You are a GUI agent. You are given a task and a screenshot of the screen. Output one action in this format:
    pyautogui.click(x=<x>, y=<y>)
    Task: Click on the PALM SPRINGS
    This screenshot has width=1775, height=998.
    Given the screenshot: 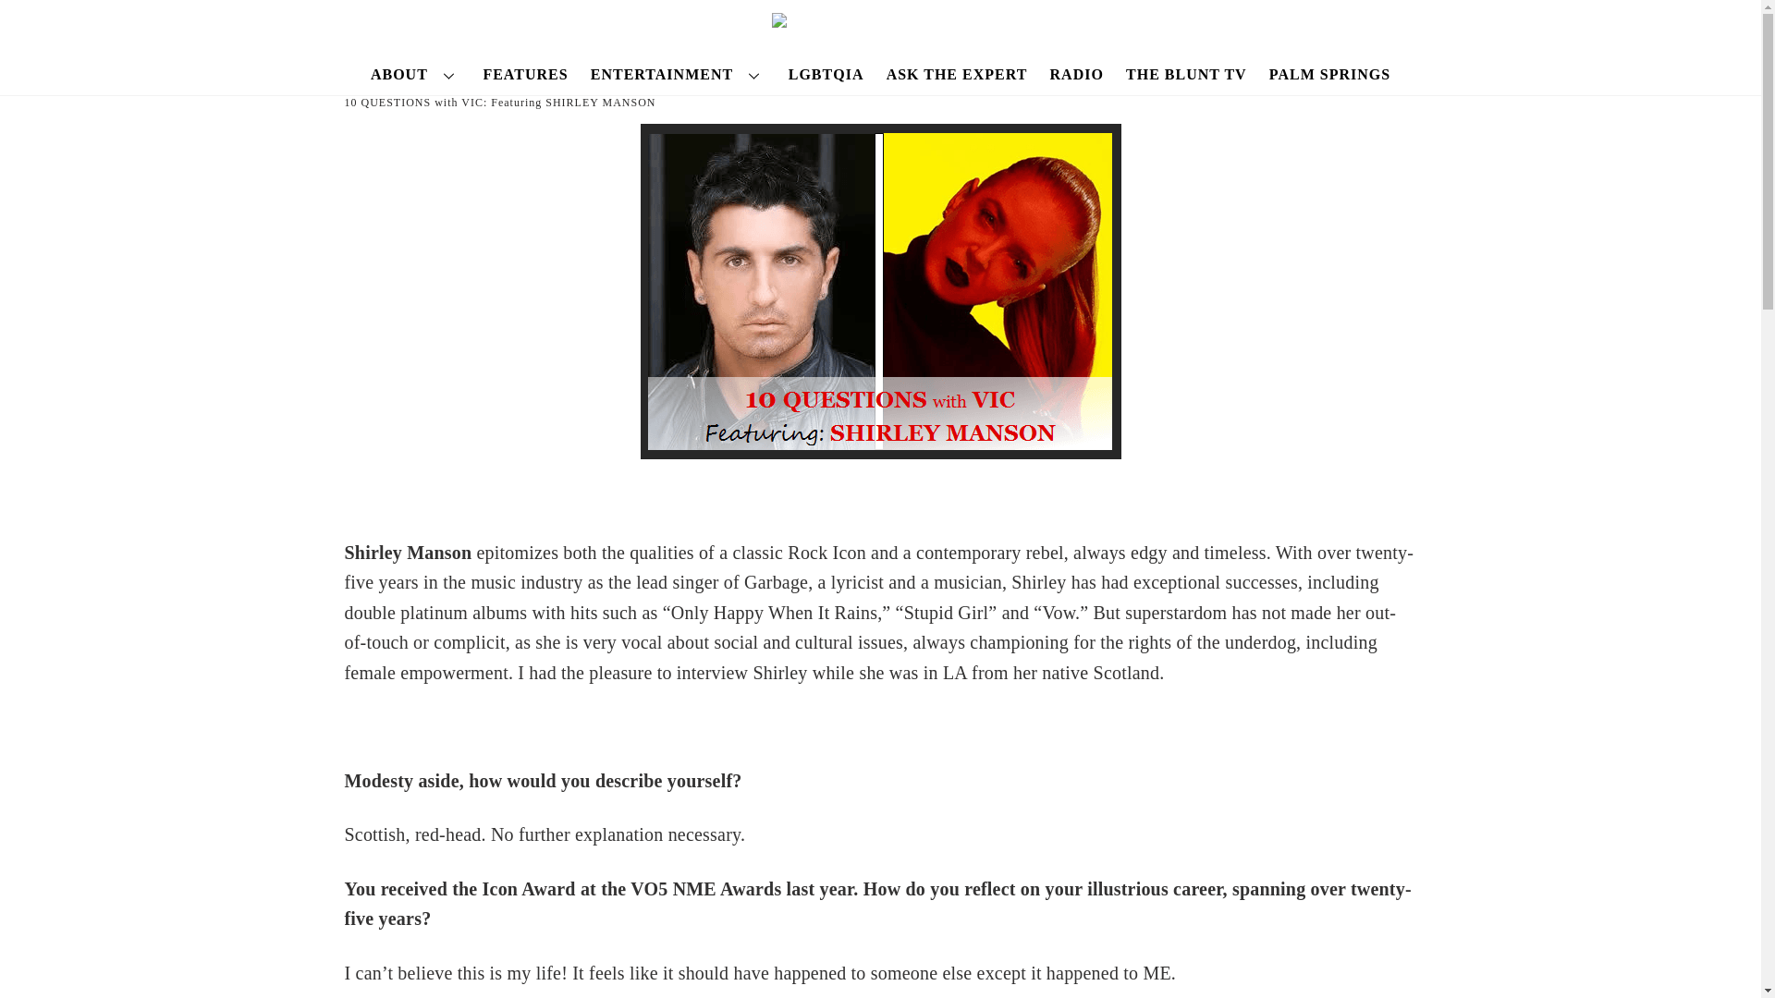 What is the action you would take?
    pyautogui.click(x=1329, y=75)
    